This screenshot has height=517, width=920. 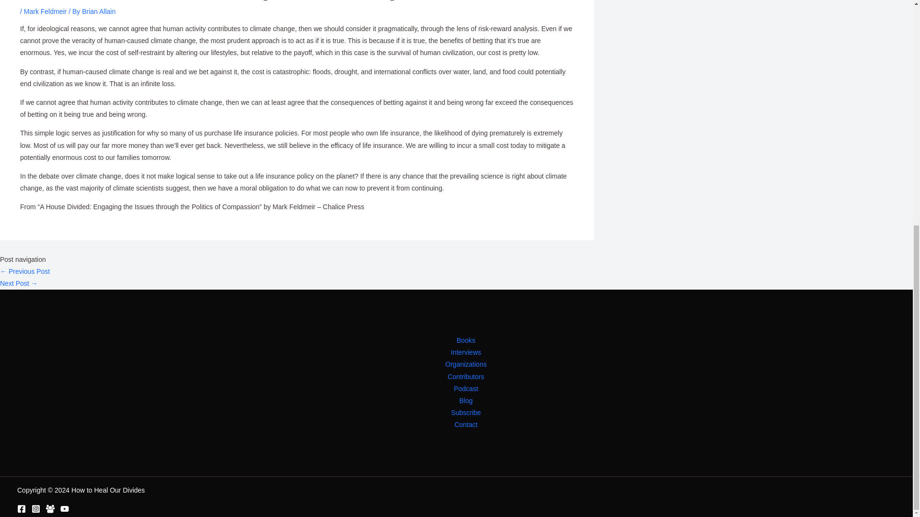 I want to click on Organizations, so click(x=466, y=365).